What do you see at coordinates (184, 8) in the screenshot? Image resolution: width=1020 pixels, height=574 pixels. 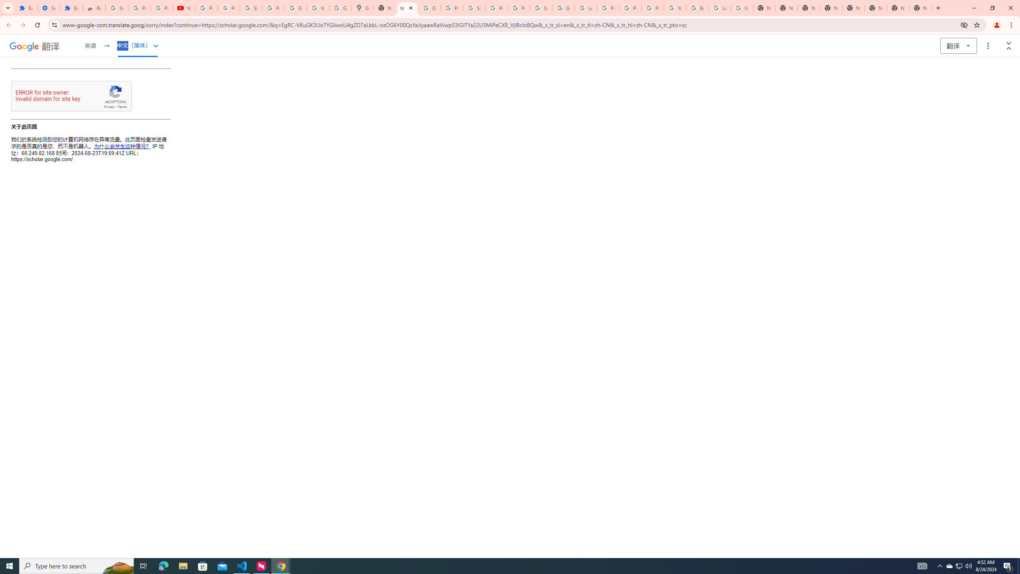 I see `YouTube` at bounding box center [184, 8].